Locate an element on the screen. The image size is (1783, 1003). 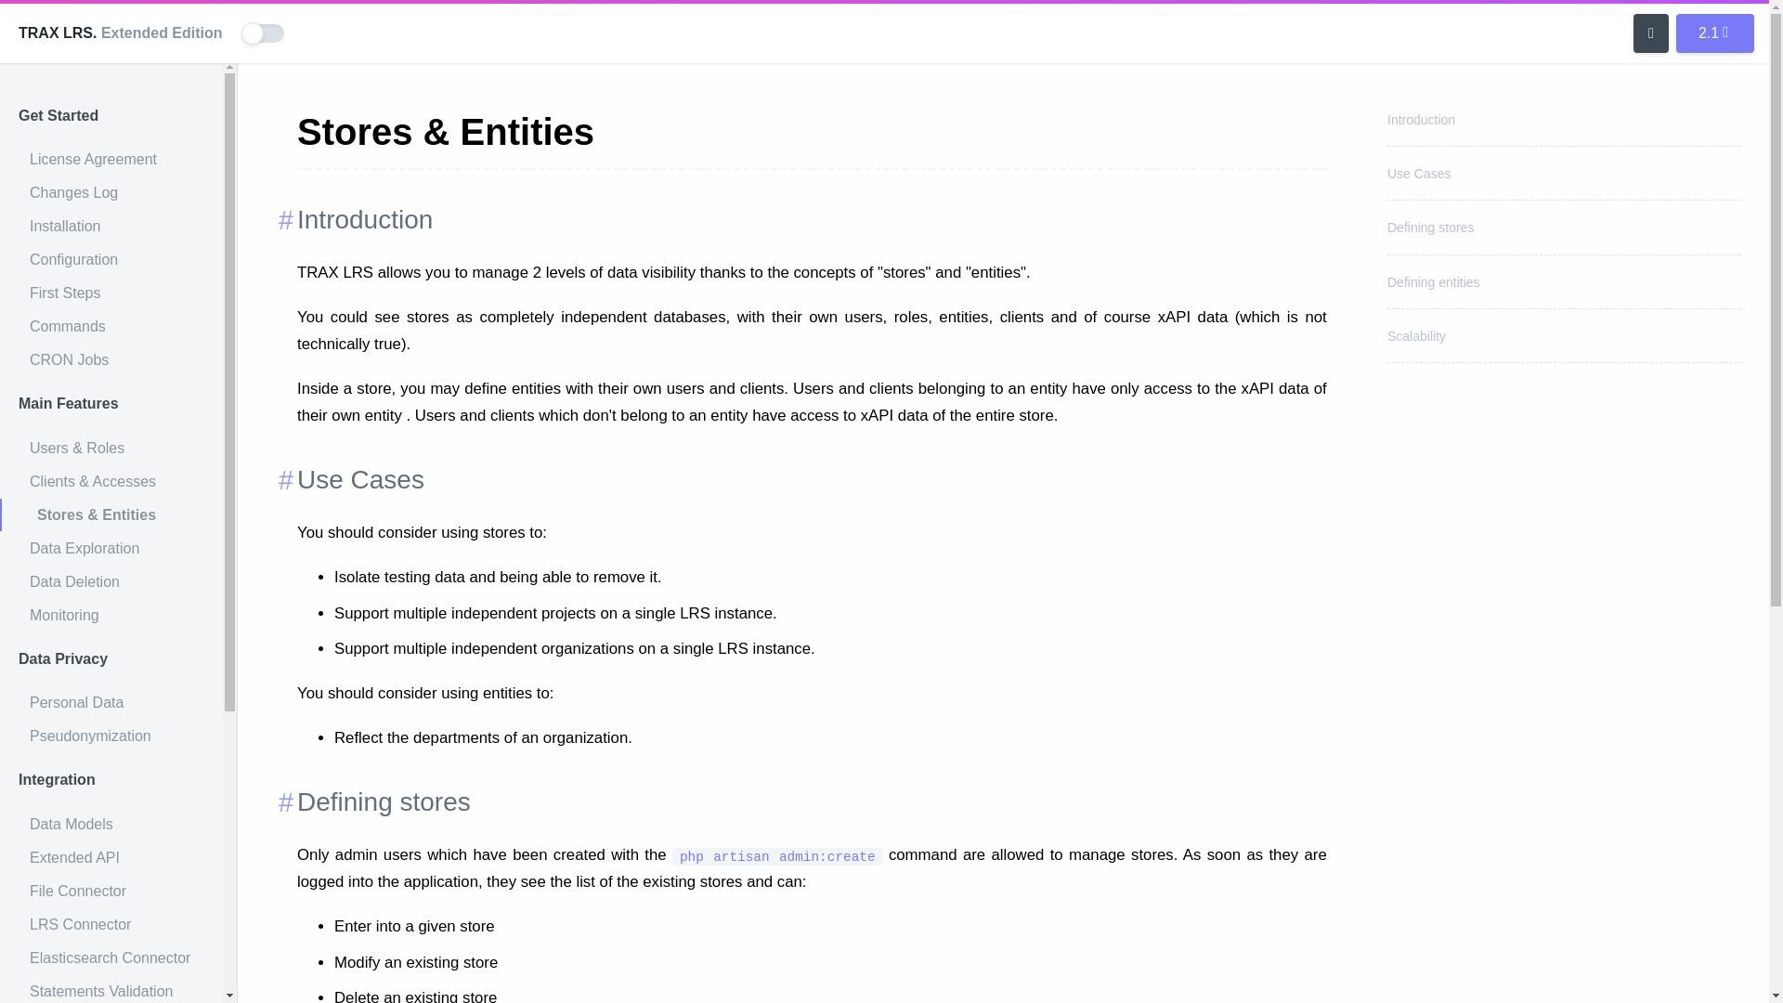
TRAX LRS. Extended Edition is located at coordinates (120, 33).